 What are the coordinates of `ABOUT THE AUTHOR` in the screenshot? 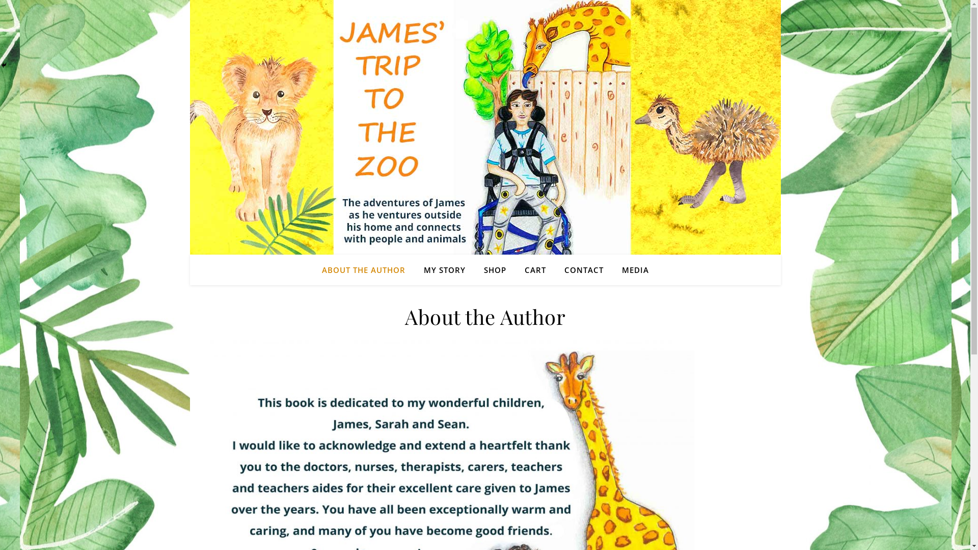 It's located at (368, 270).